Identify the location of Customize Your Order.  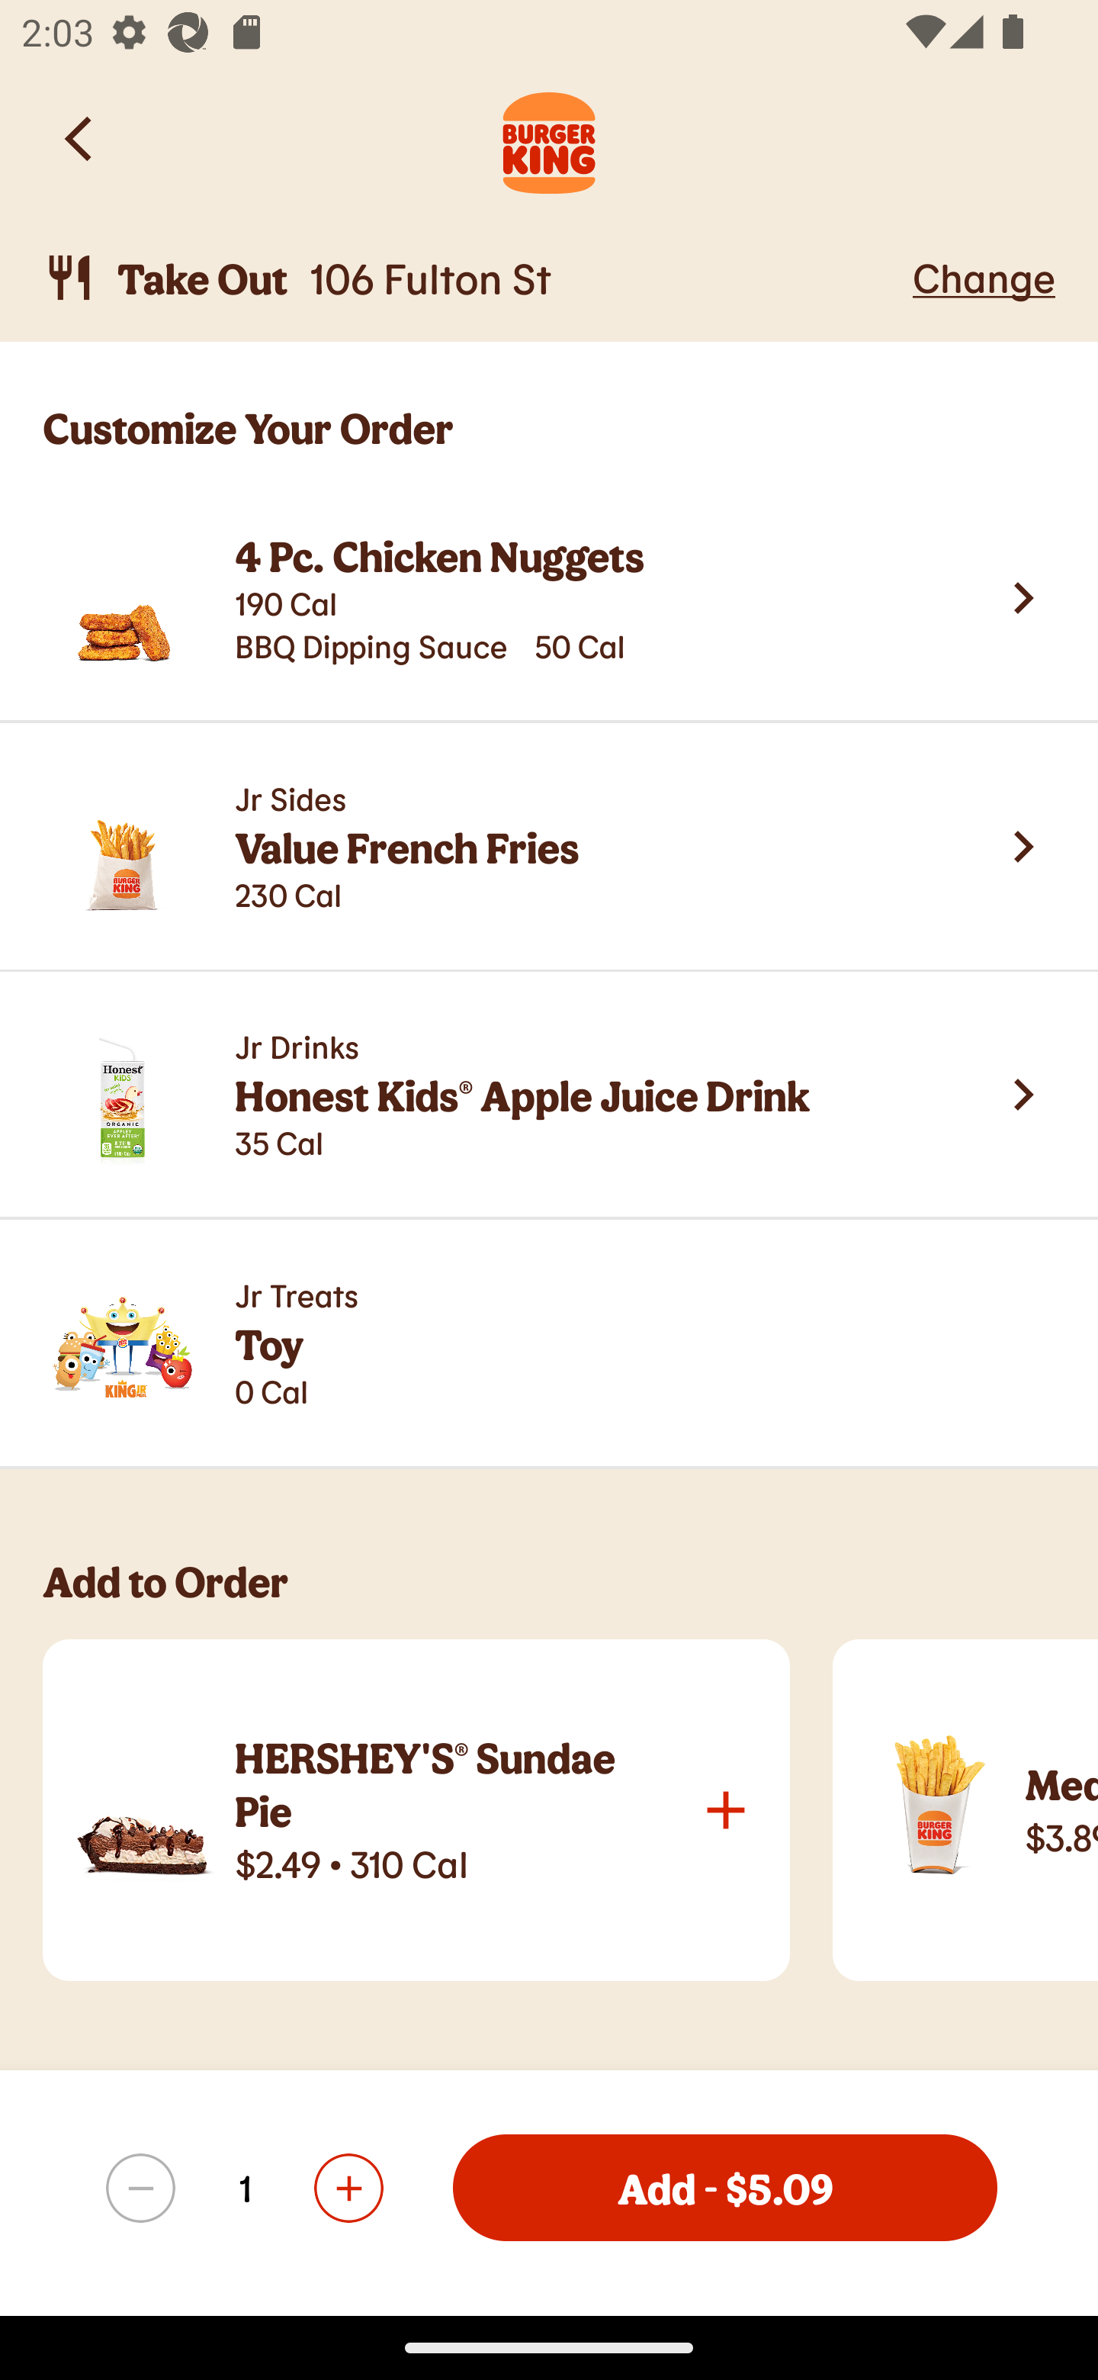
(549, 409).